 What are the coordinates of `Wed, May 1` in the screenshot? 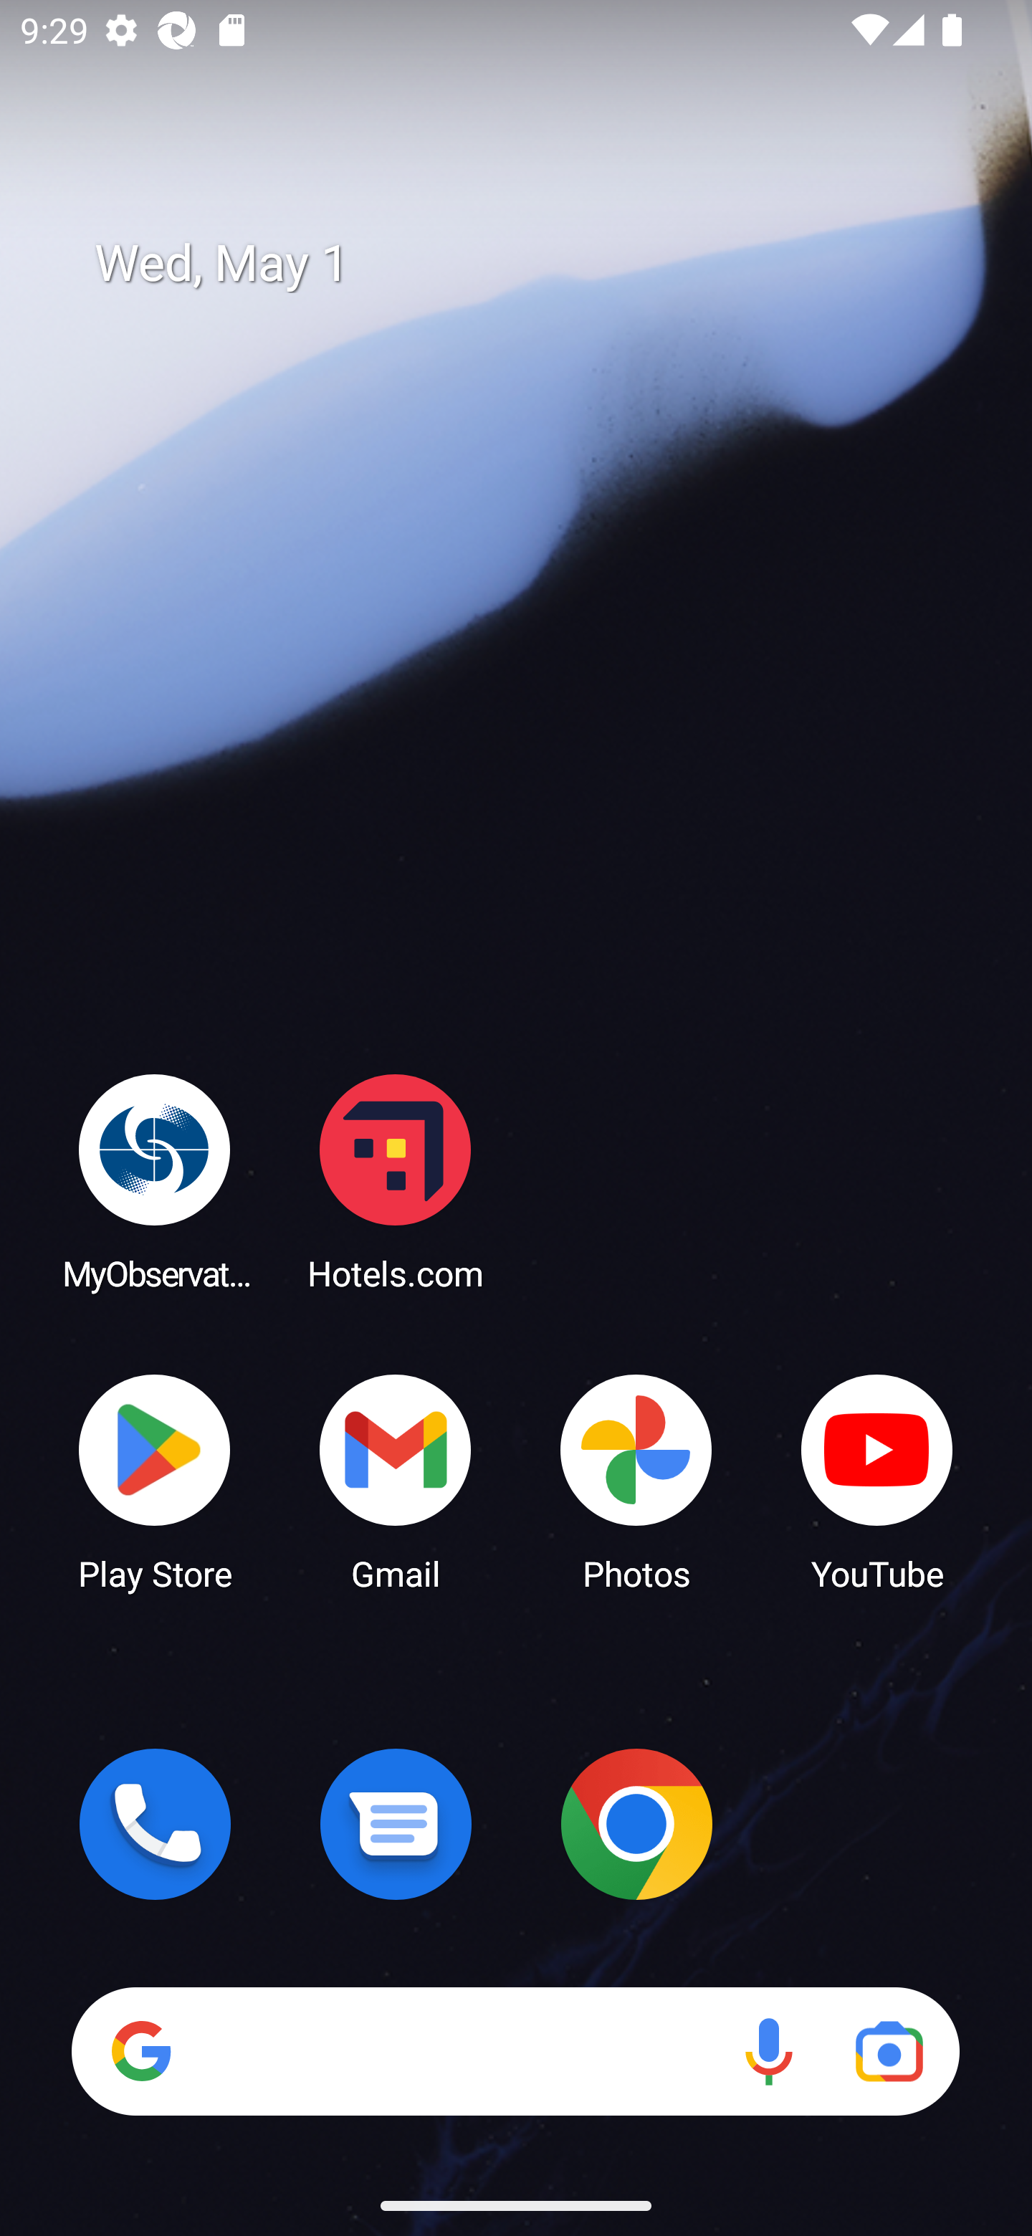 It's located at (536, 264).